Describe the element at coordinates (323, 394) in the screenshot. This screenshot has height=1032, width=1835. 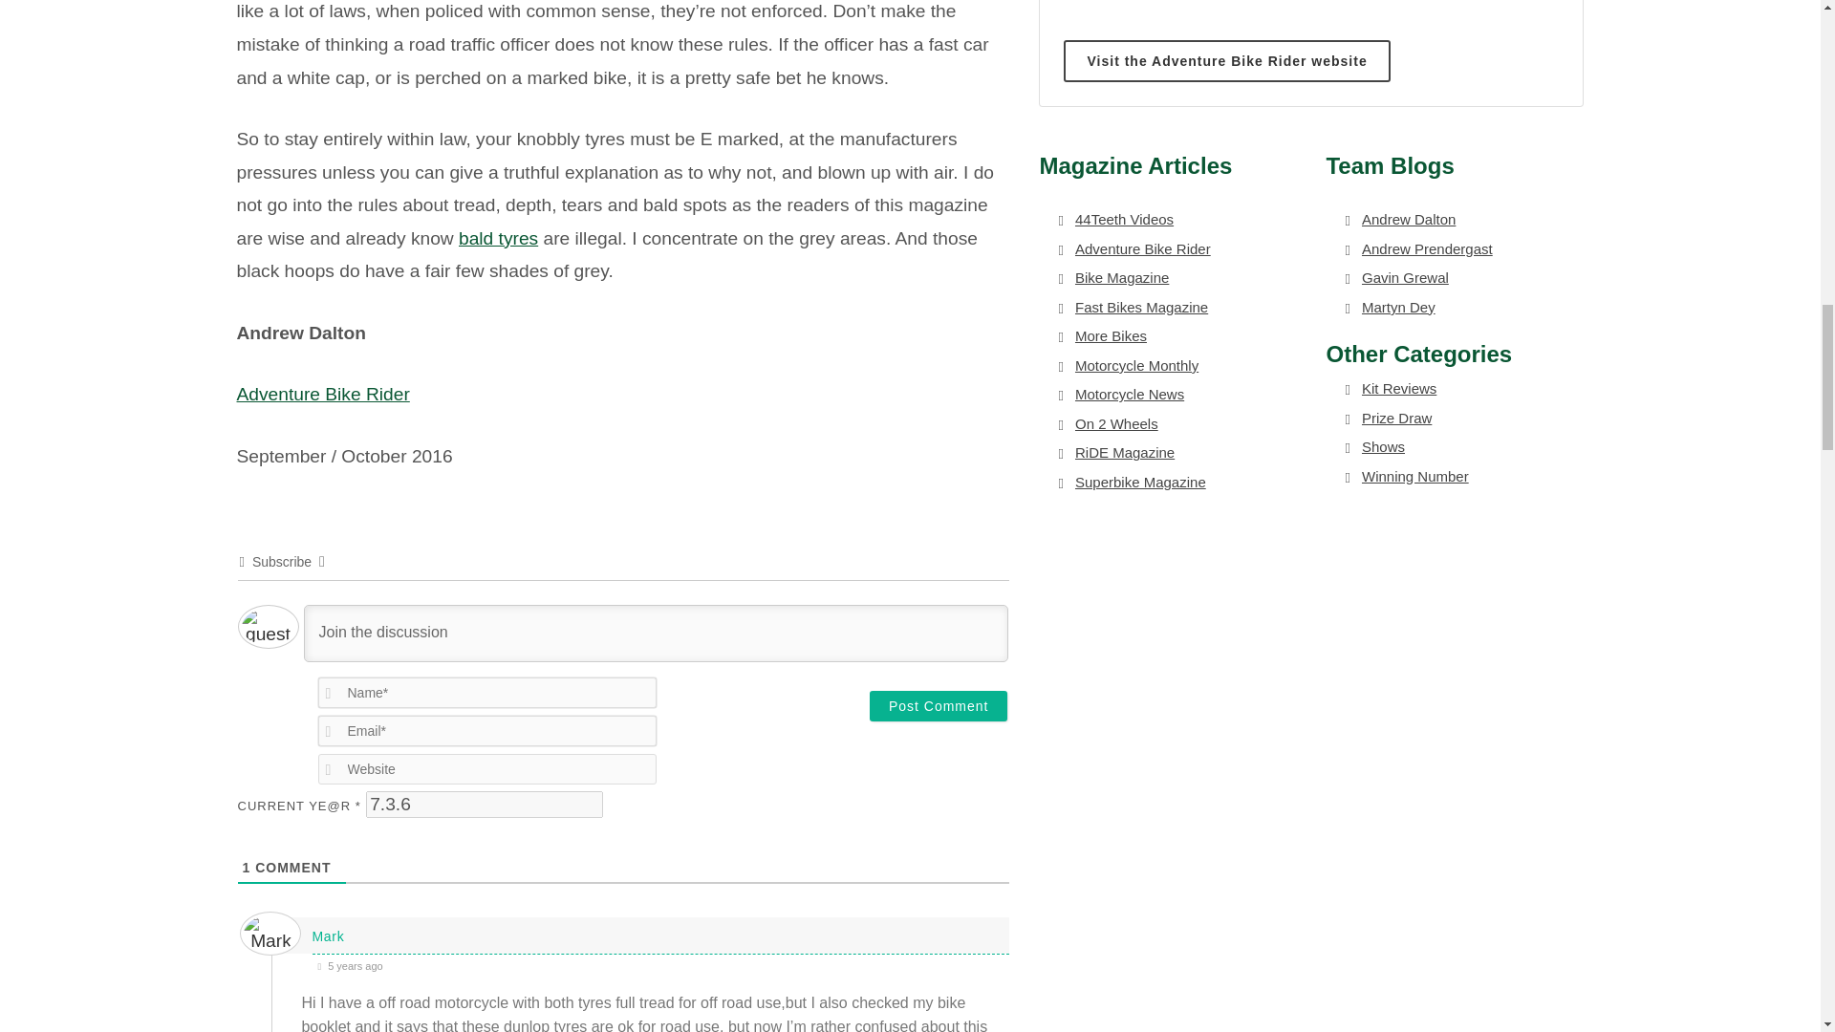
I see `Adventure Bike Rider` at that location.